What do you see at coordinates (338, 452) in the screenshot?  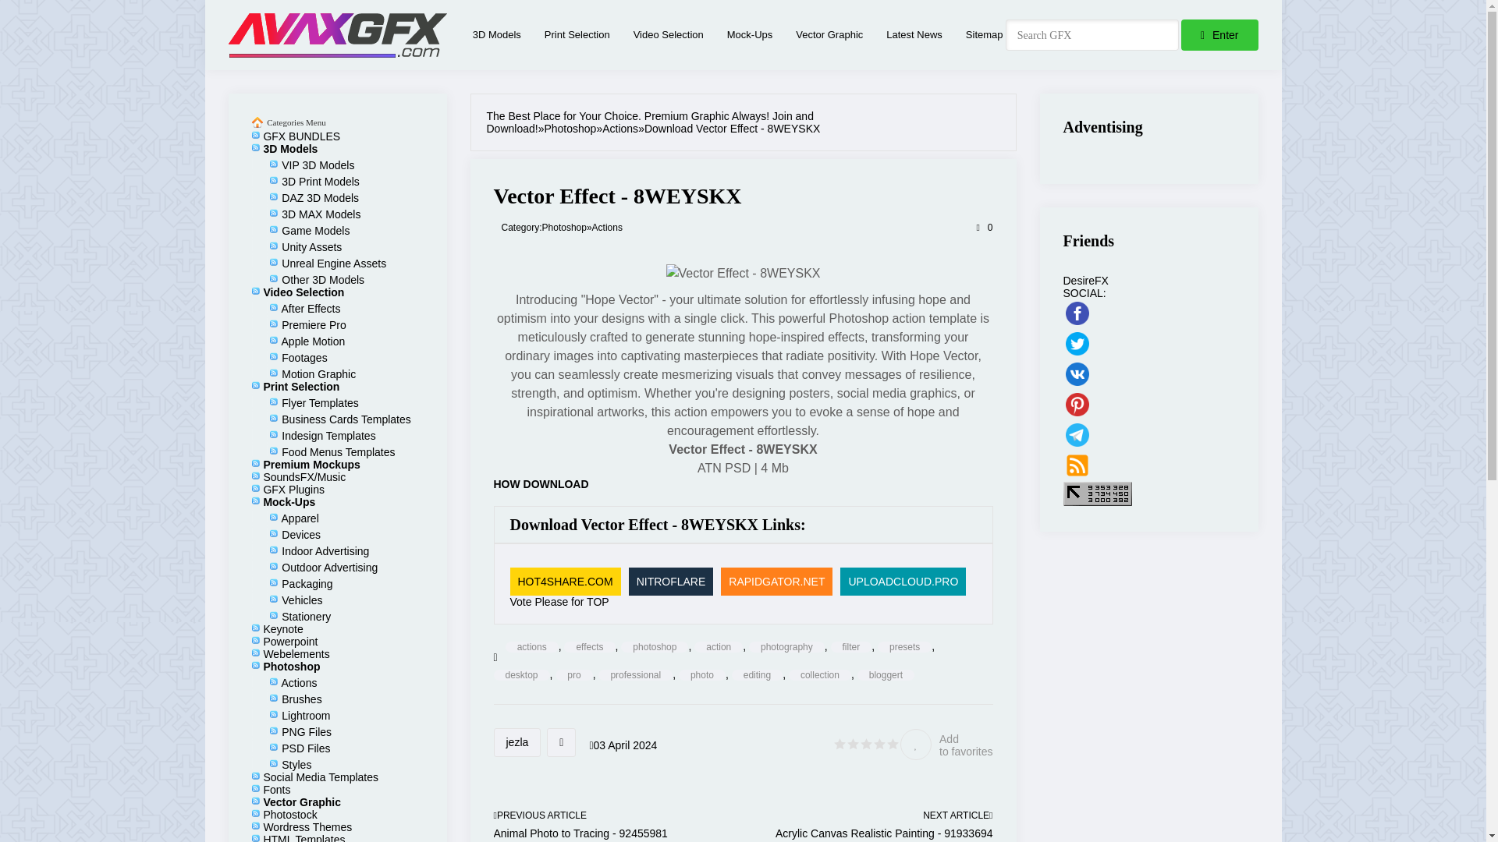 I see `Food Menus Templates` at bounding box center [338, 452].